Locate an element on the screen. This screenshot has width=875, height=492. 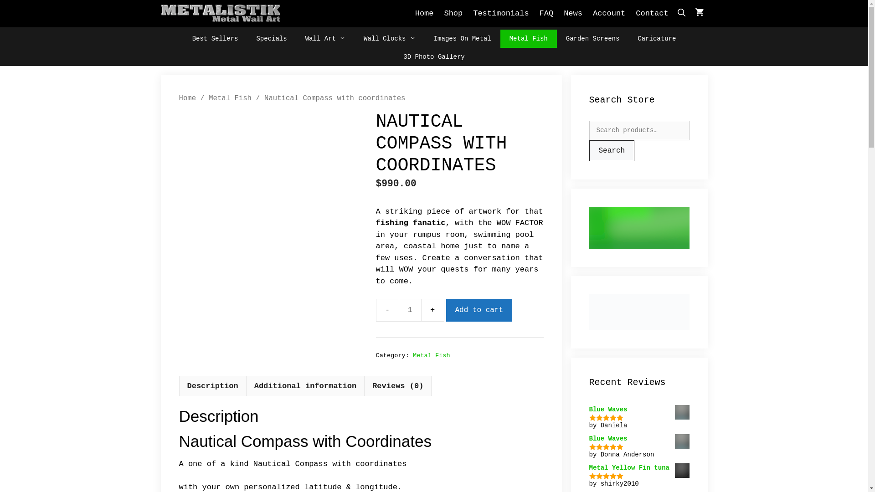
Contact is located at coordinates (652, 14).